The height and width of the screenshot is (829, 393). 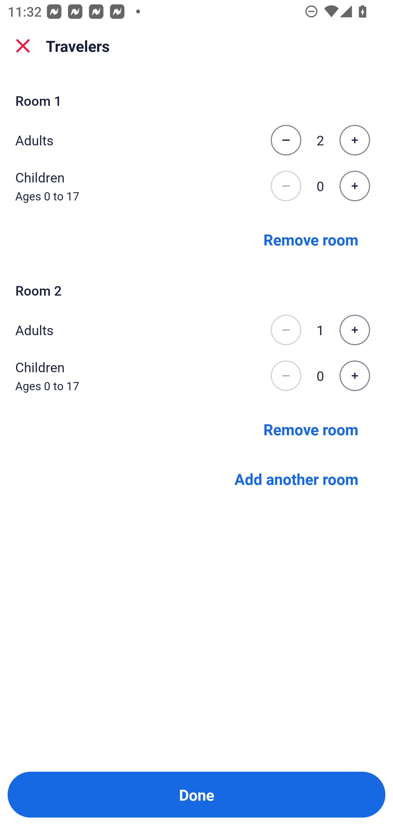 I want to click on Remove room, so click(x=311, y=239).